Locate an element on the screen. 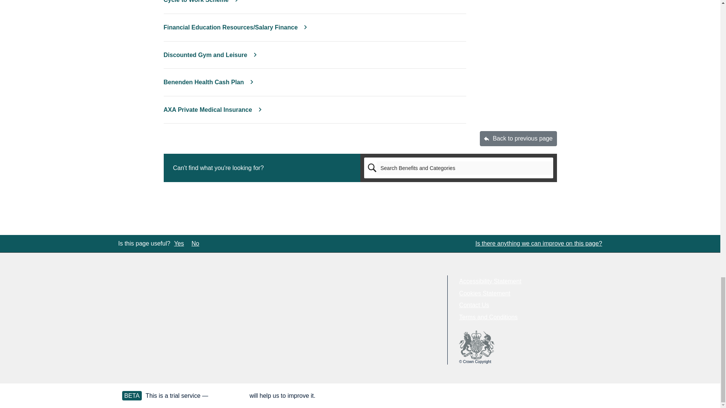  Cookies Statement is located at coordinates (484, 293).